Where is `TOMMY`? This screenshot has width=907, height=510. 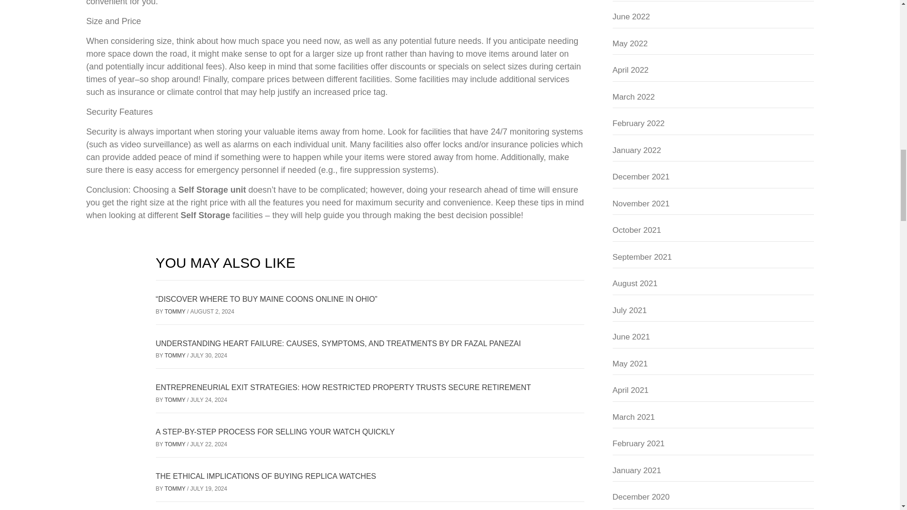
TOMMY is located at coordinates (175, 356).